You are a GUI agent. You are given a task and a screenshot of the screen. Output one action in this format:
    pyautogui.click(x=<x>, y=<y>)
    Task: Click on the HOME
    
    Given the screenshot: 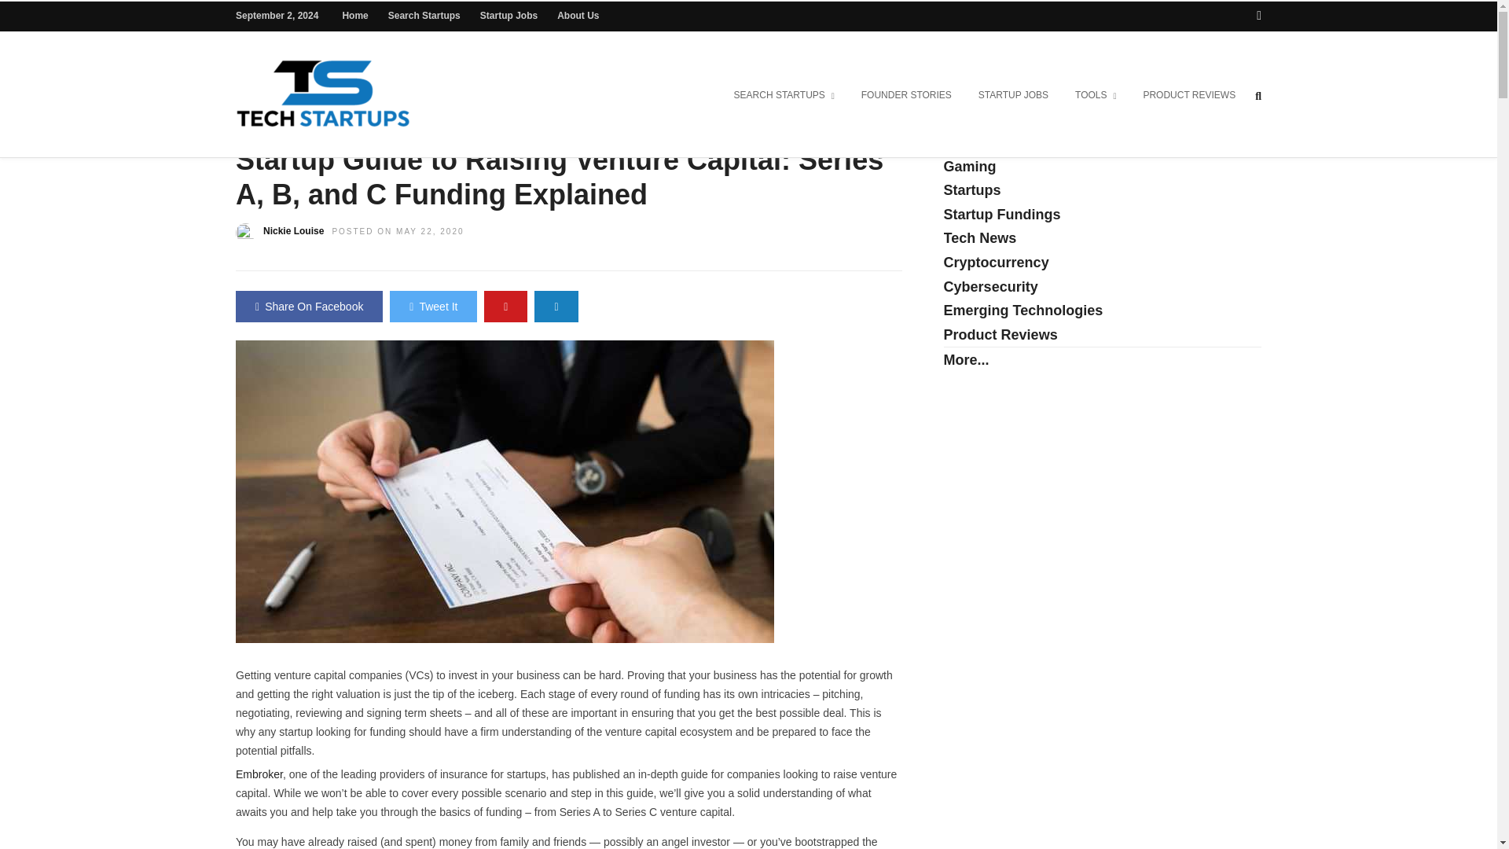 What is the action you would take?
    pyautogui.click(x=252, y=127)
    